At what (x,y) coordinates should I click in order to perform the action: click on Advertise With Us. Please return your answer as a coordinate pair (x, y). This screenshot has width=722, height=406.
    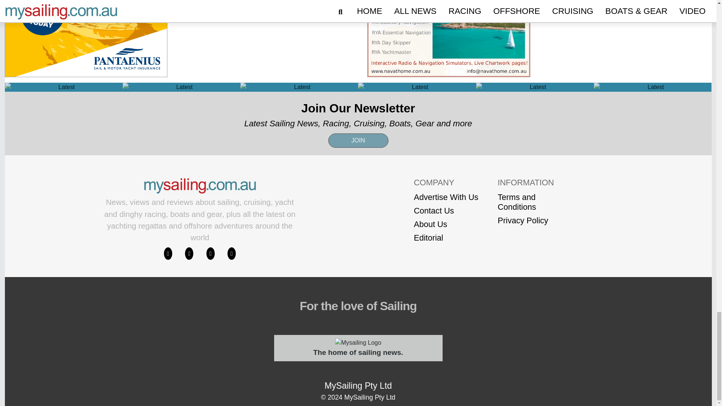
    Looking at the image, I should click on (446, 197).